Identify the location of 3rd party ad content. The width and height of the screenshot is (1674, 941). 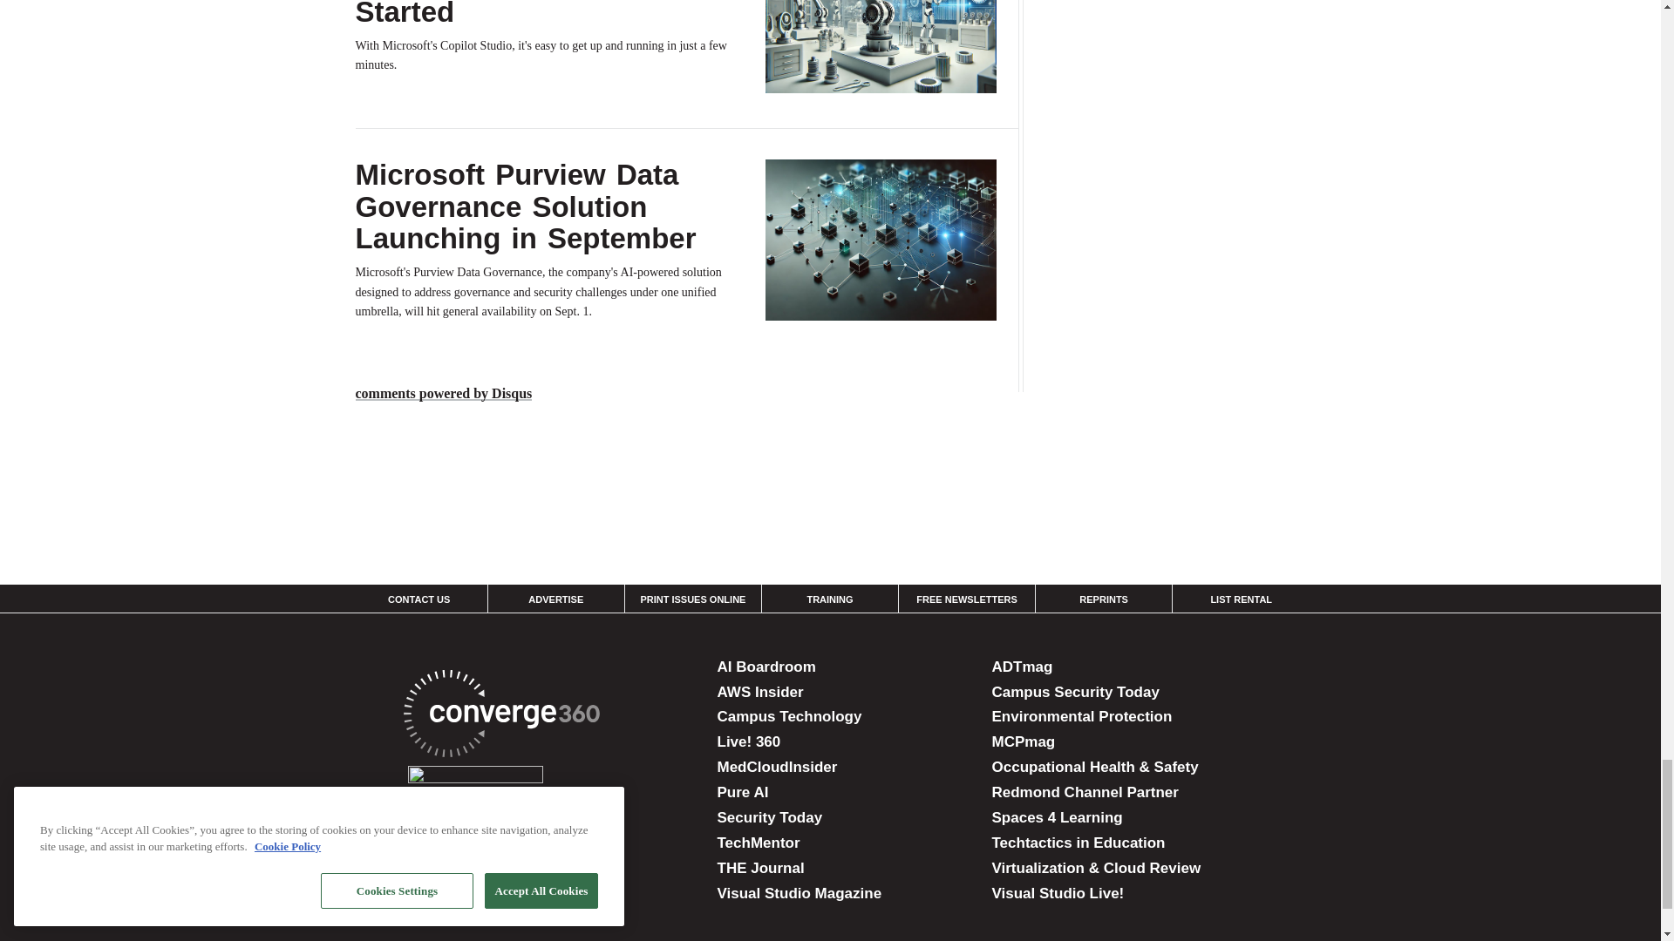
(829, 519).